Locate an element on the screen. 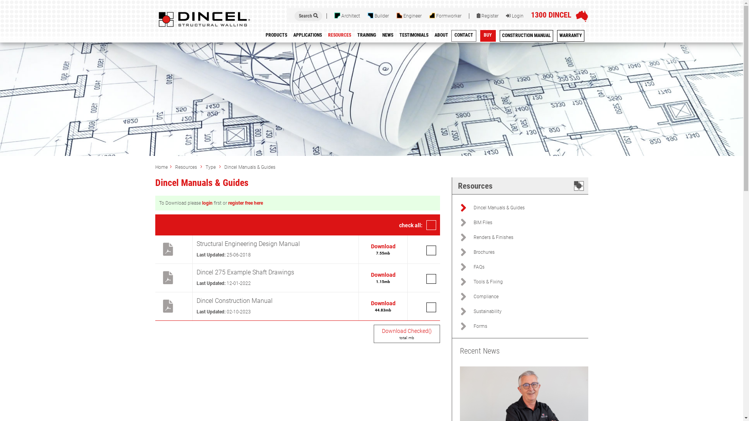 This screenshot has height=421, width=749. Download
44.83mb is located at coordinates (383, 306).